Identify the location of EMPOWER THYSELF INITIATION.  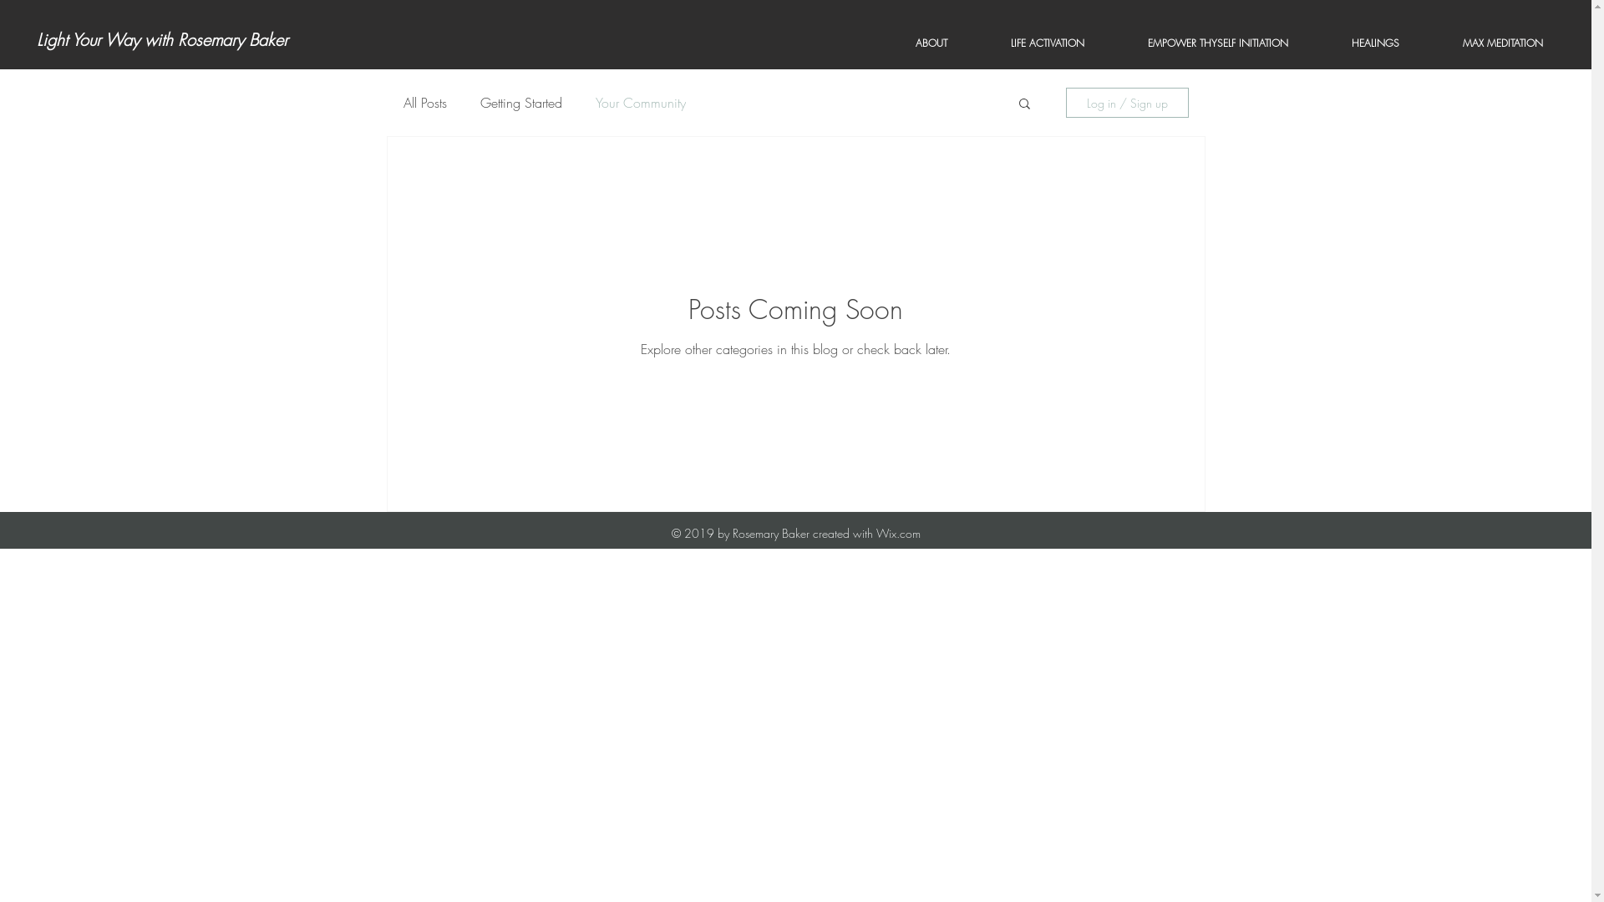
(1218, 43).